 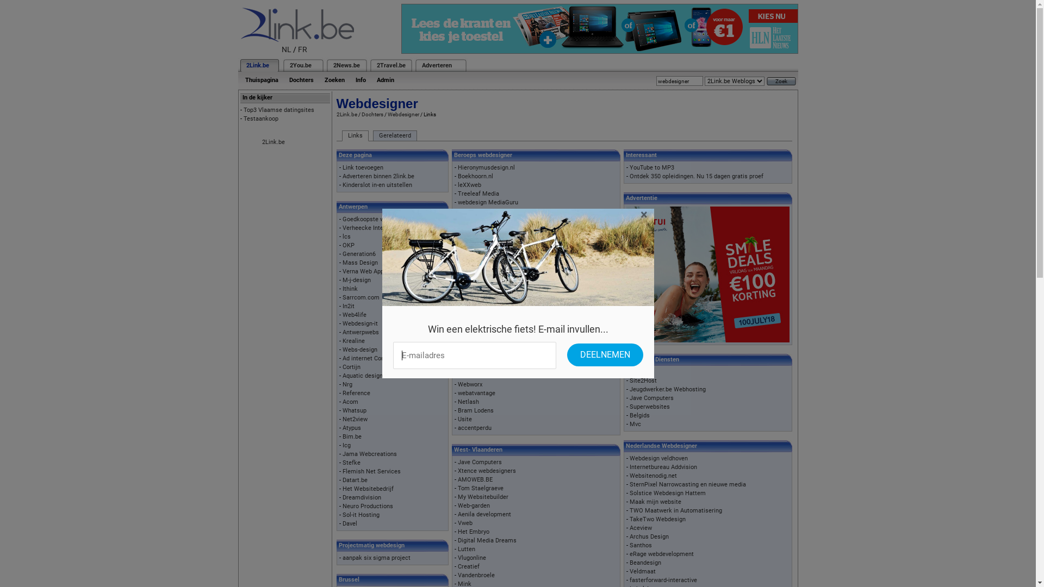 What do you see at coordinates (357, 280) in the screenshot?
I see `M-j-design` at bounding box center [357, 280].